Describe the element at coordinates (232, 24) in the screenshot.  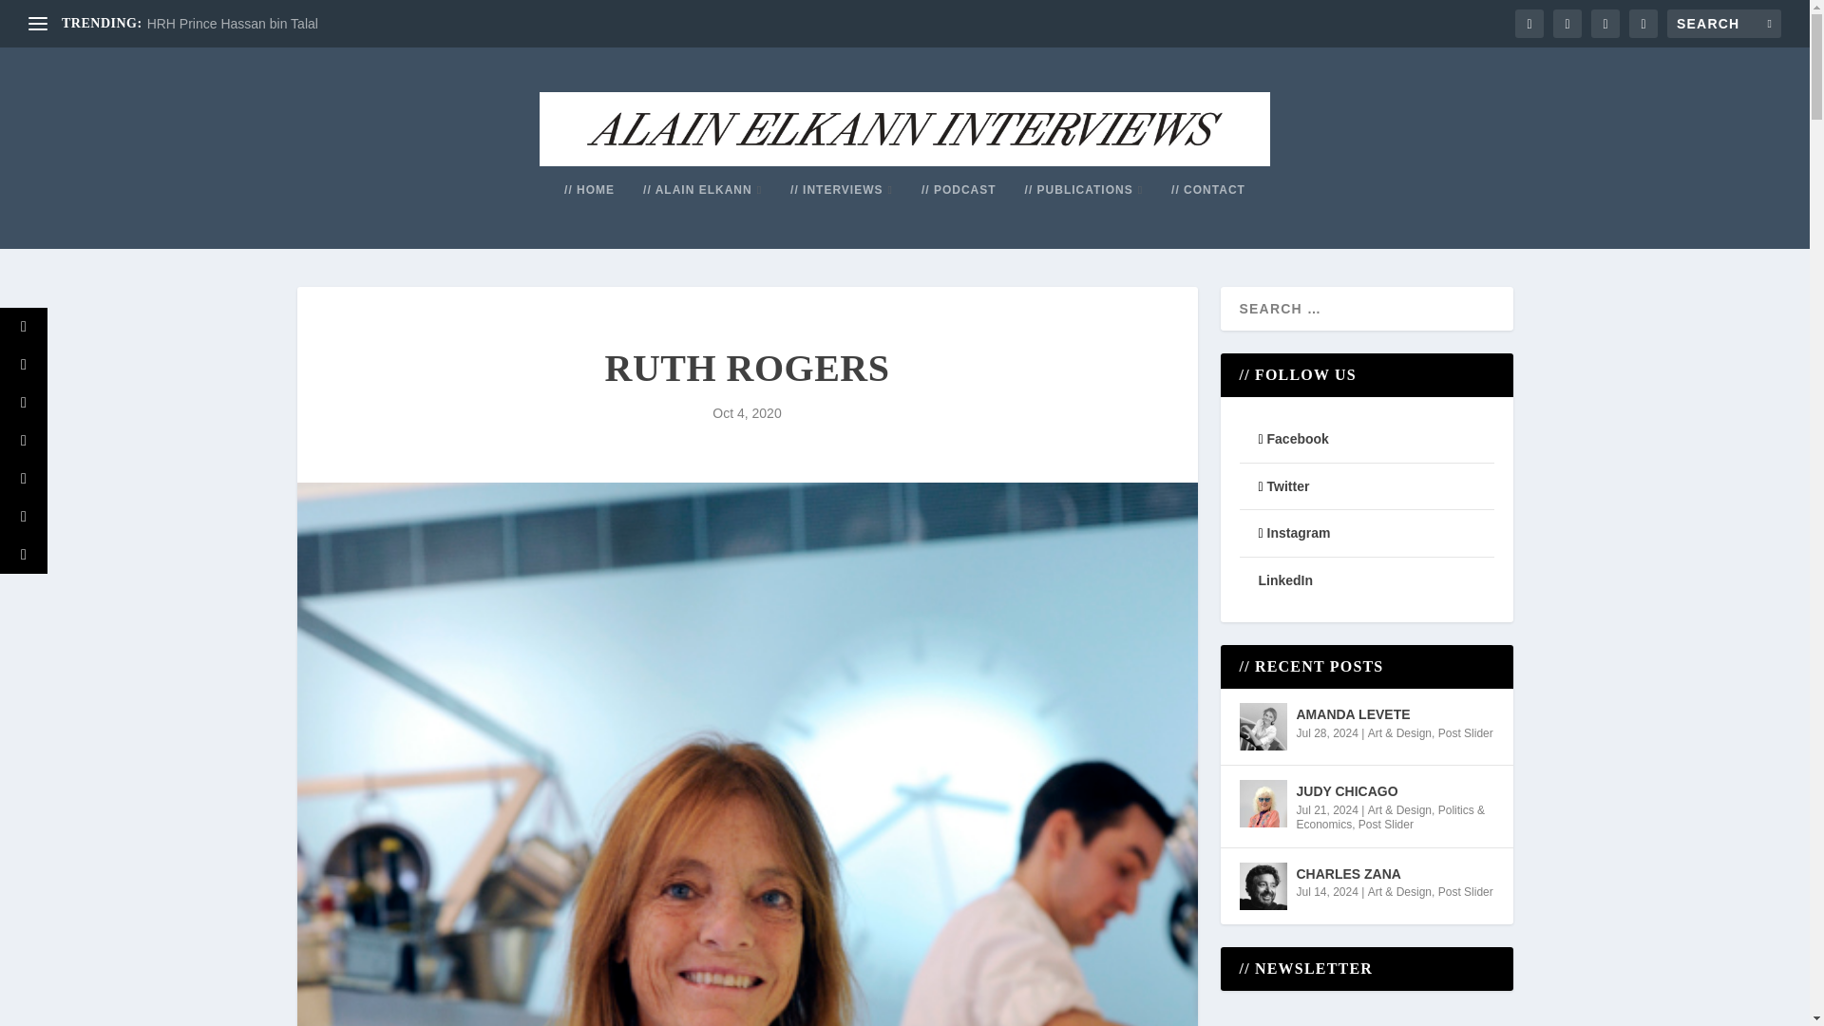
I see `HRH Prince Hassan bin Talal` at that location.